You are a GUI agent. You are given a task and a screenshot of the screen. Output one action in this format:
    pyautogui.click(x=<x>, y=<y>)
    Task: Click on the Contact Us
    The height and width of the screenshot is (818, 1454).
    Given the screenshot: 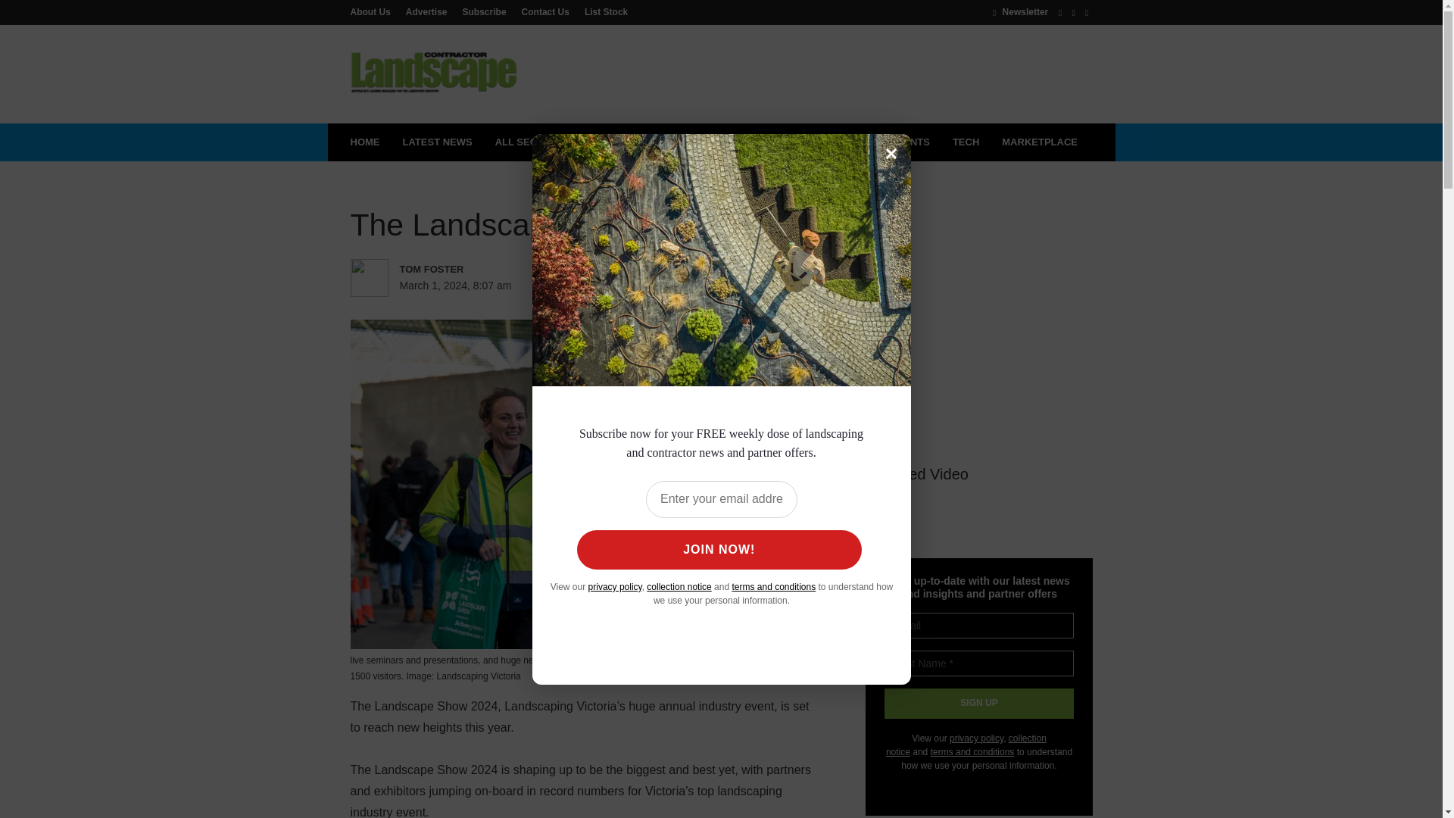 What is the action you would take?
    pyautogui.click(x=545, y=11)
    